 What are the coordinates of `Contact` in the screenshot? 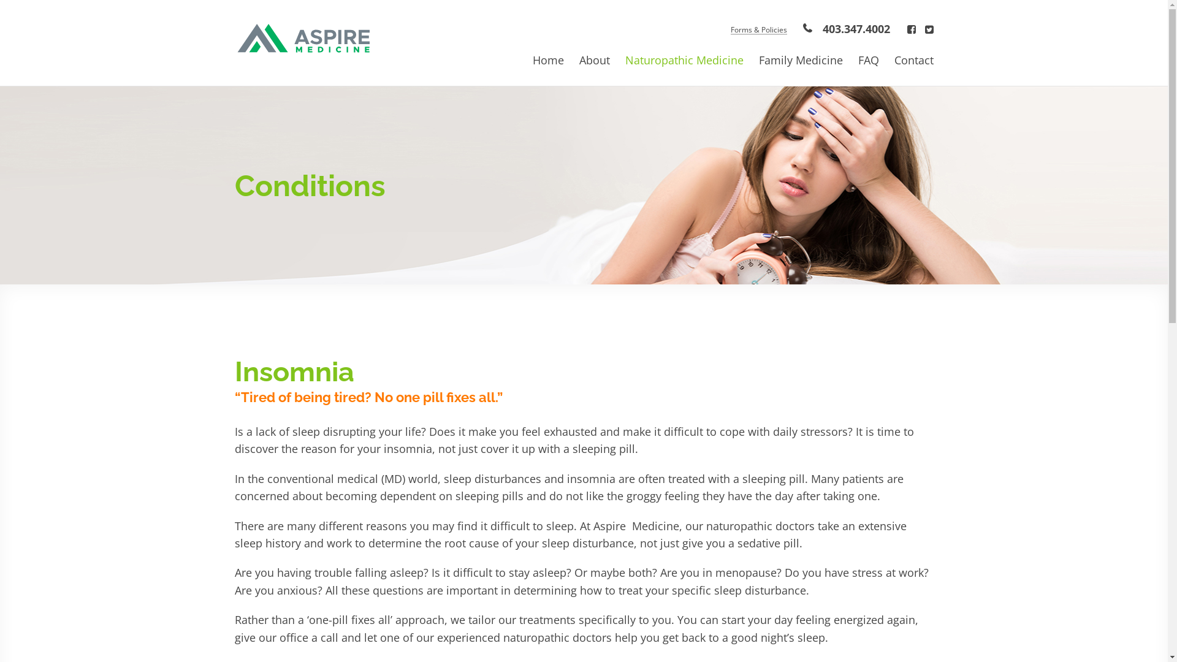 It's located at (913, 60).